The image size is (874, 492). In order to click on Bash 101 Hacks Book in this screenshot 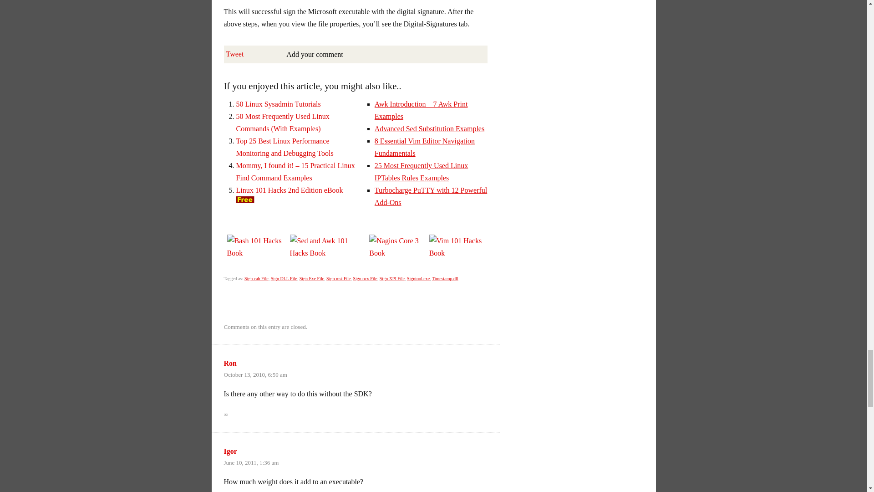, I will do `click(255, 247)`.